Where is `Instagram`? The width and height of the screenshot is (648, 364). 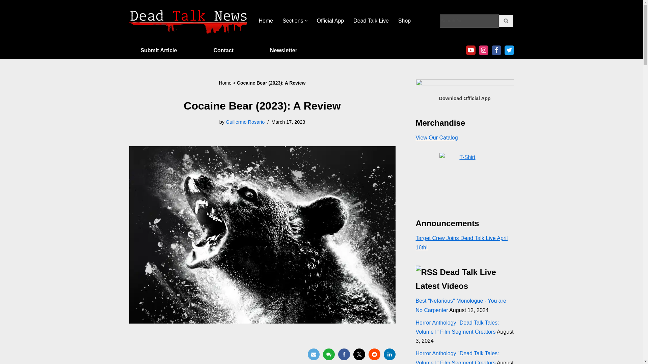
Instagram is located at coordinates (483, 50).